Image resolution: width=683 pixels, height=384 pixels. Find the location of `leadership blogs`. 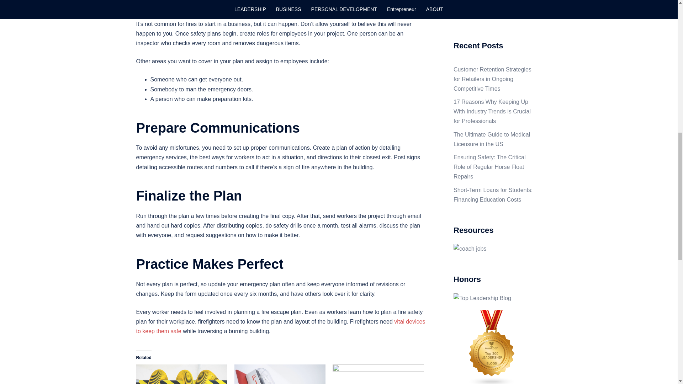

leadership blogs is located at coordinates (492, 348).